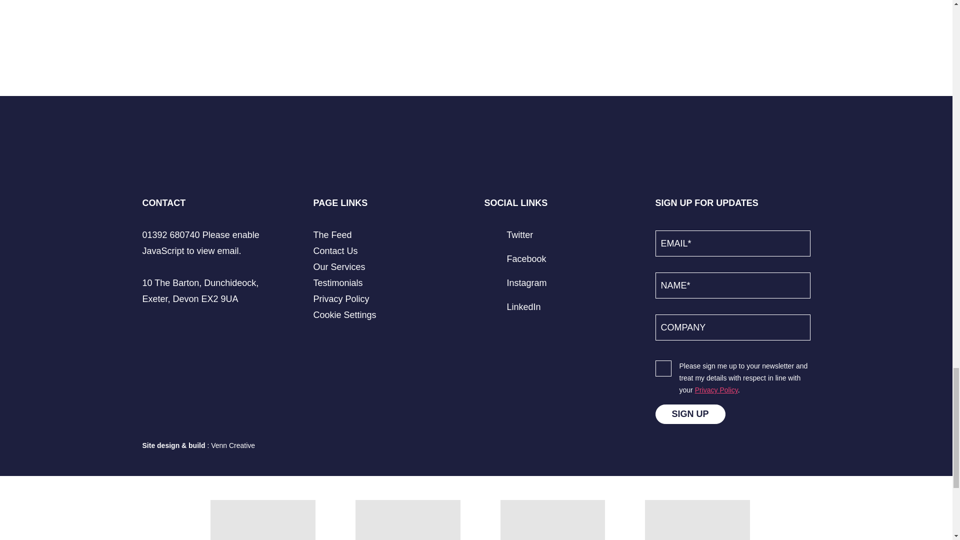 The width and height of the screenshot is (960, 540). I want to click on Privacy Policy, so click(340, 299).